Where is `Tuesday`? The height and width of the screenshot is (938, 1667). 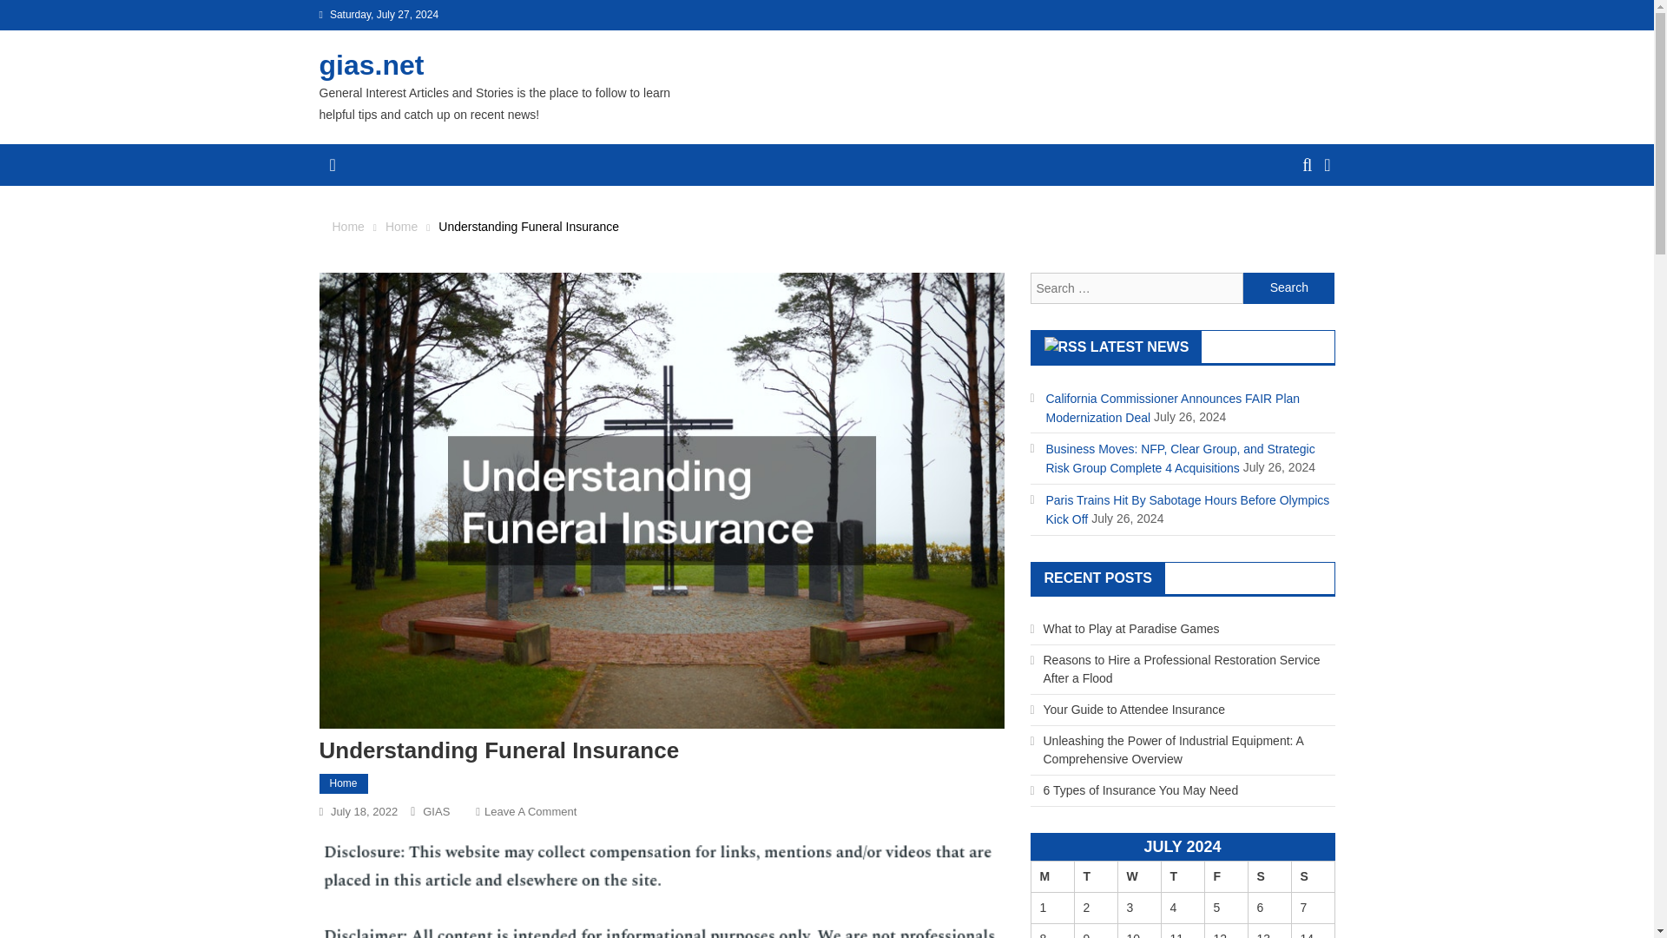
Tuesday is located at coordinates (1095, 877).